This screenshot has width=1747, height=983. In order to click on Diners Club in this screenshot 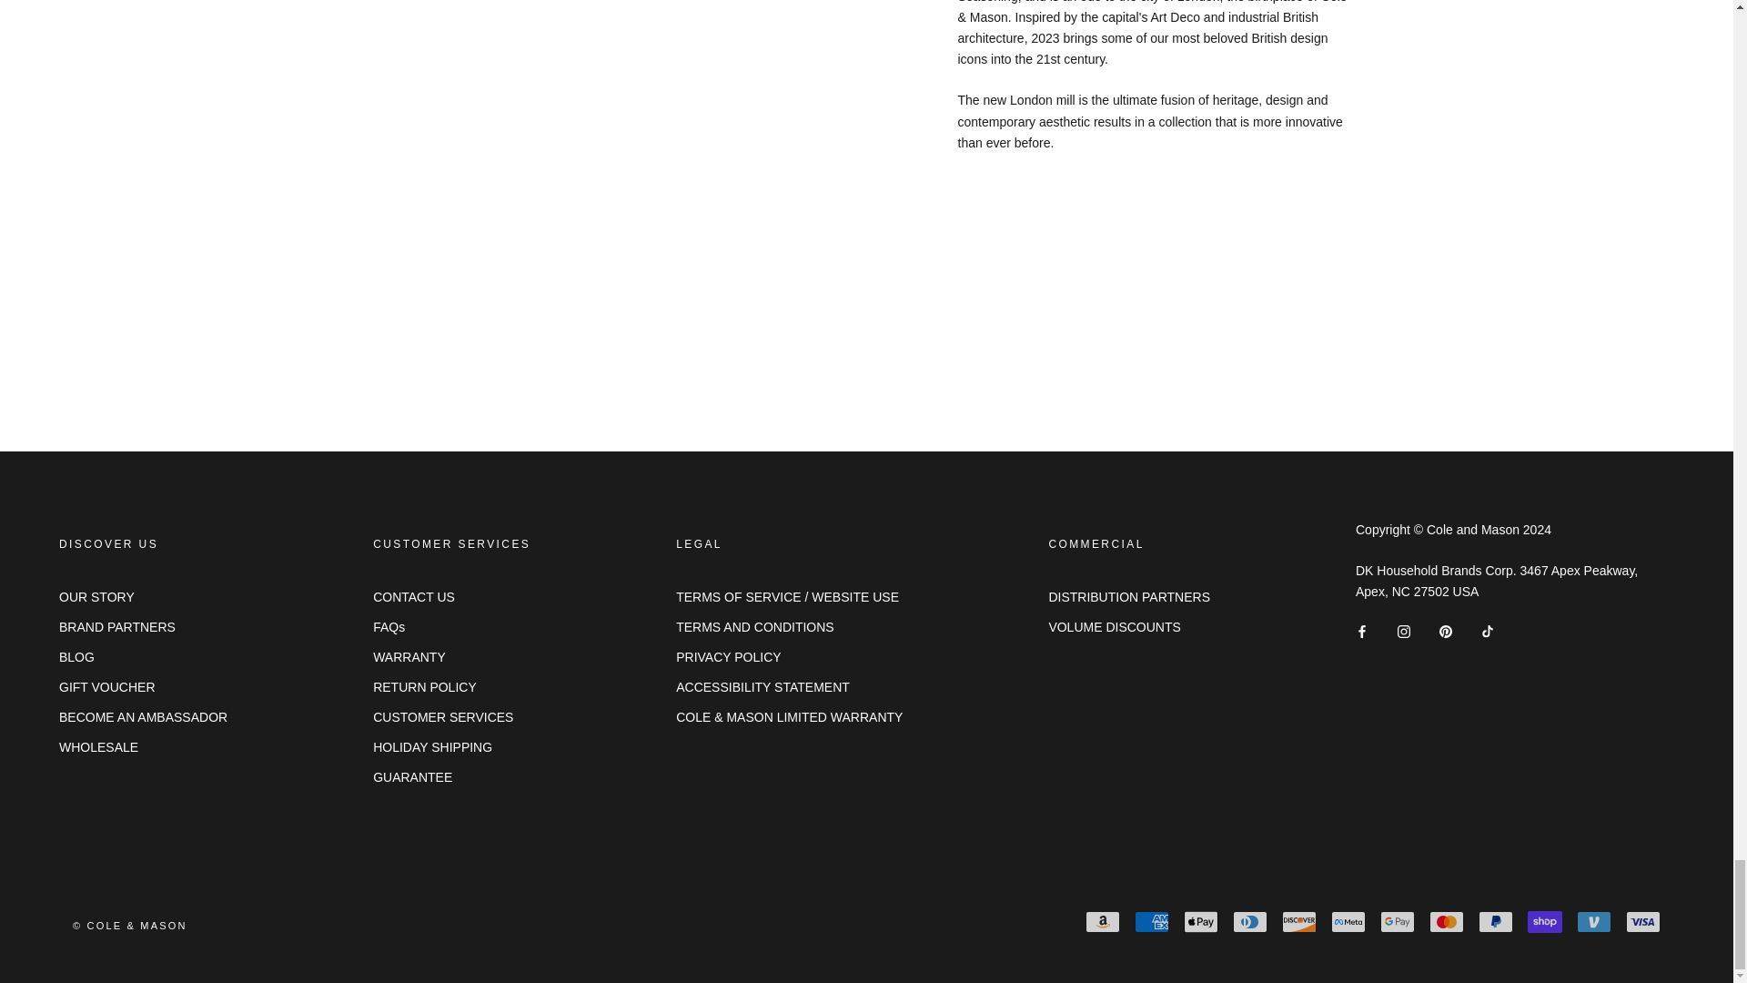, I will do `click(1250, 921)`.